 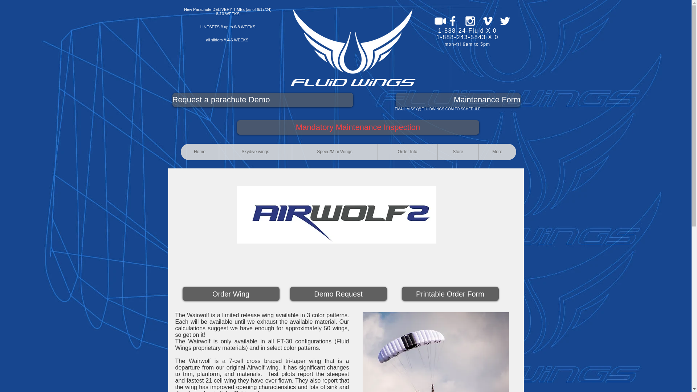 What do you see at coordinates (231, 294) in the screenshot?
I see `Order Wing` at bounding box center [231, 294].